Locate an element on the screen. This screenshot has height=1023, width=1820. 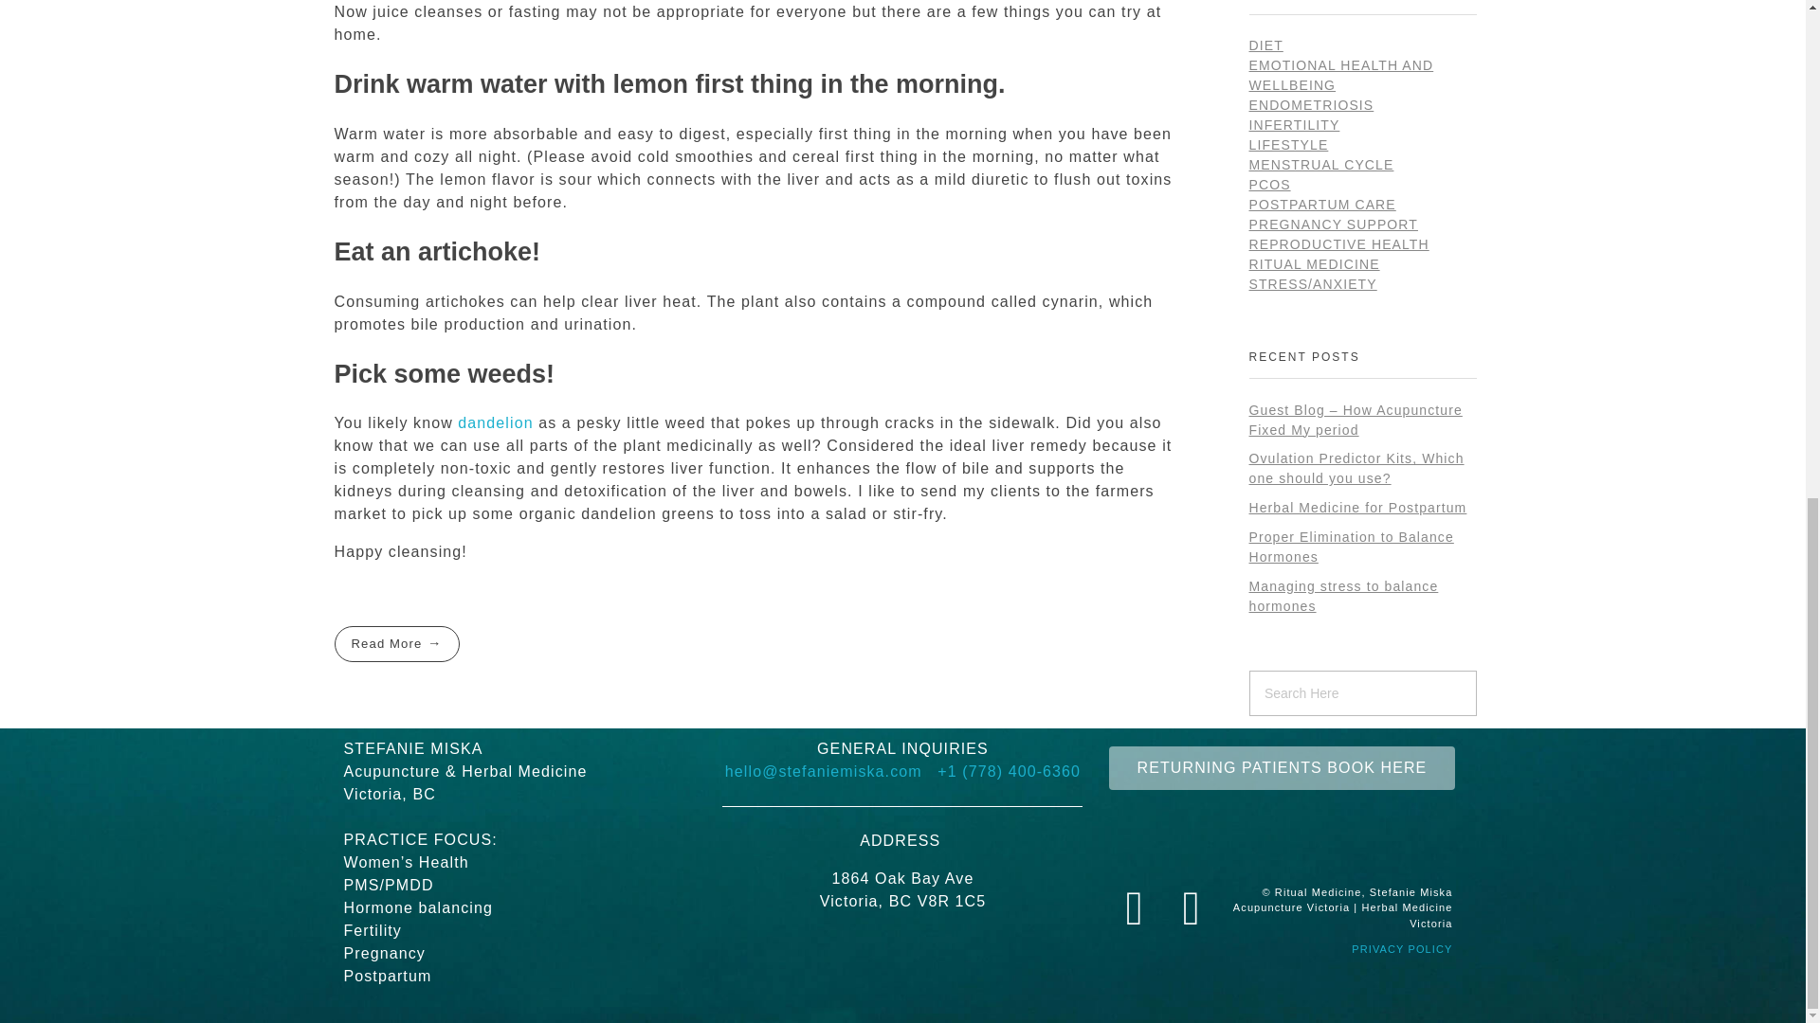
INFERTILITY is located at coordinates (1294, 125).